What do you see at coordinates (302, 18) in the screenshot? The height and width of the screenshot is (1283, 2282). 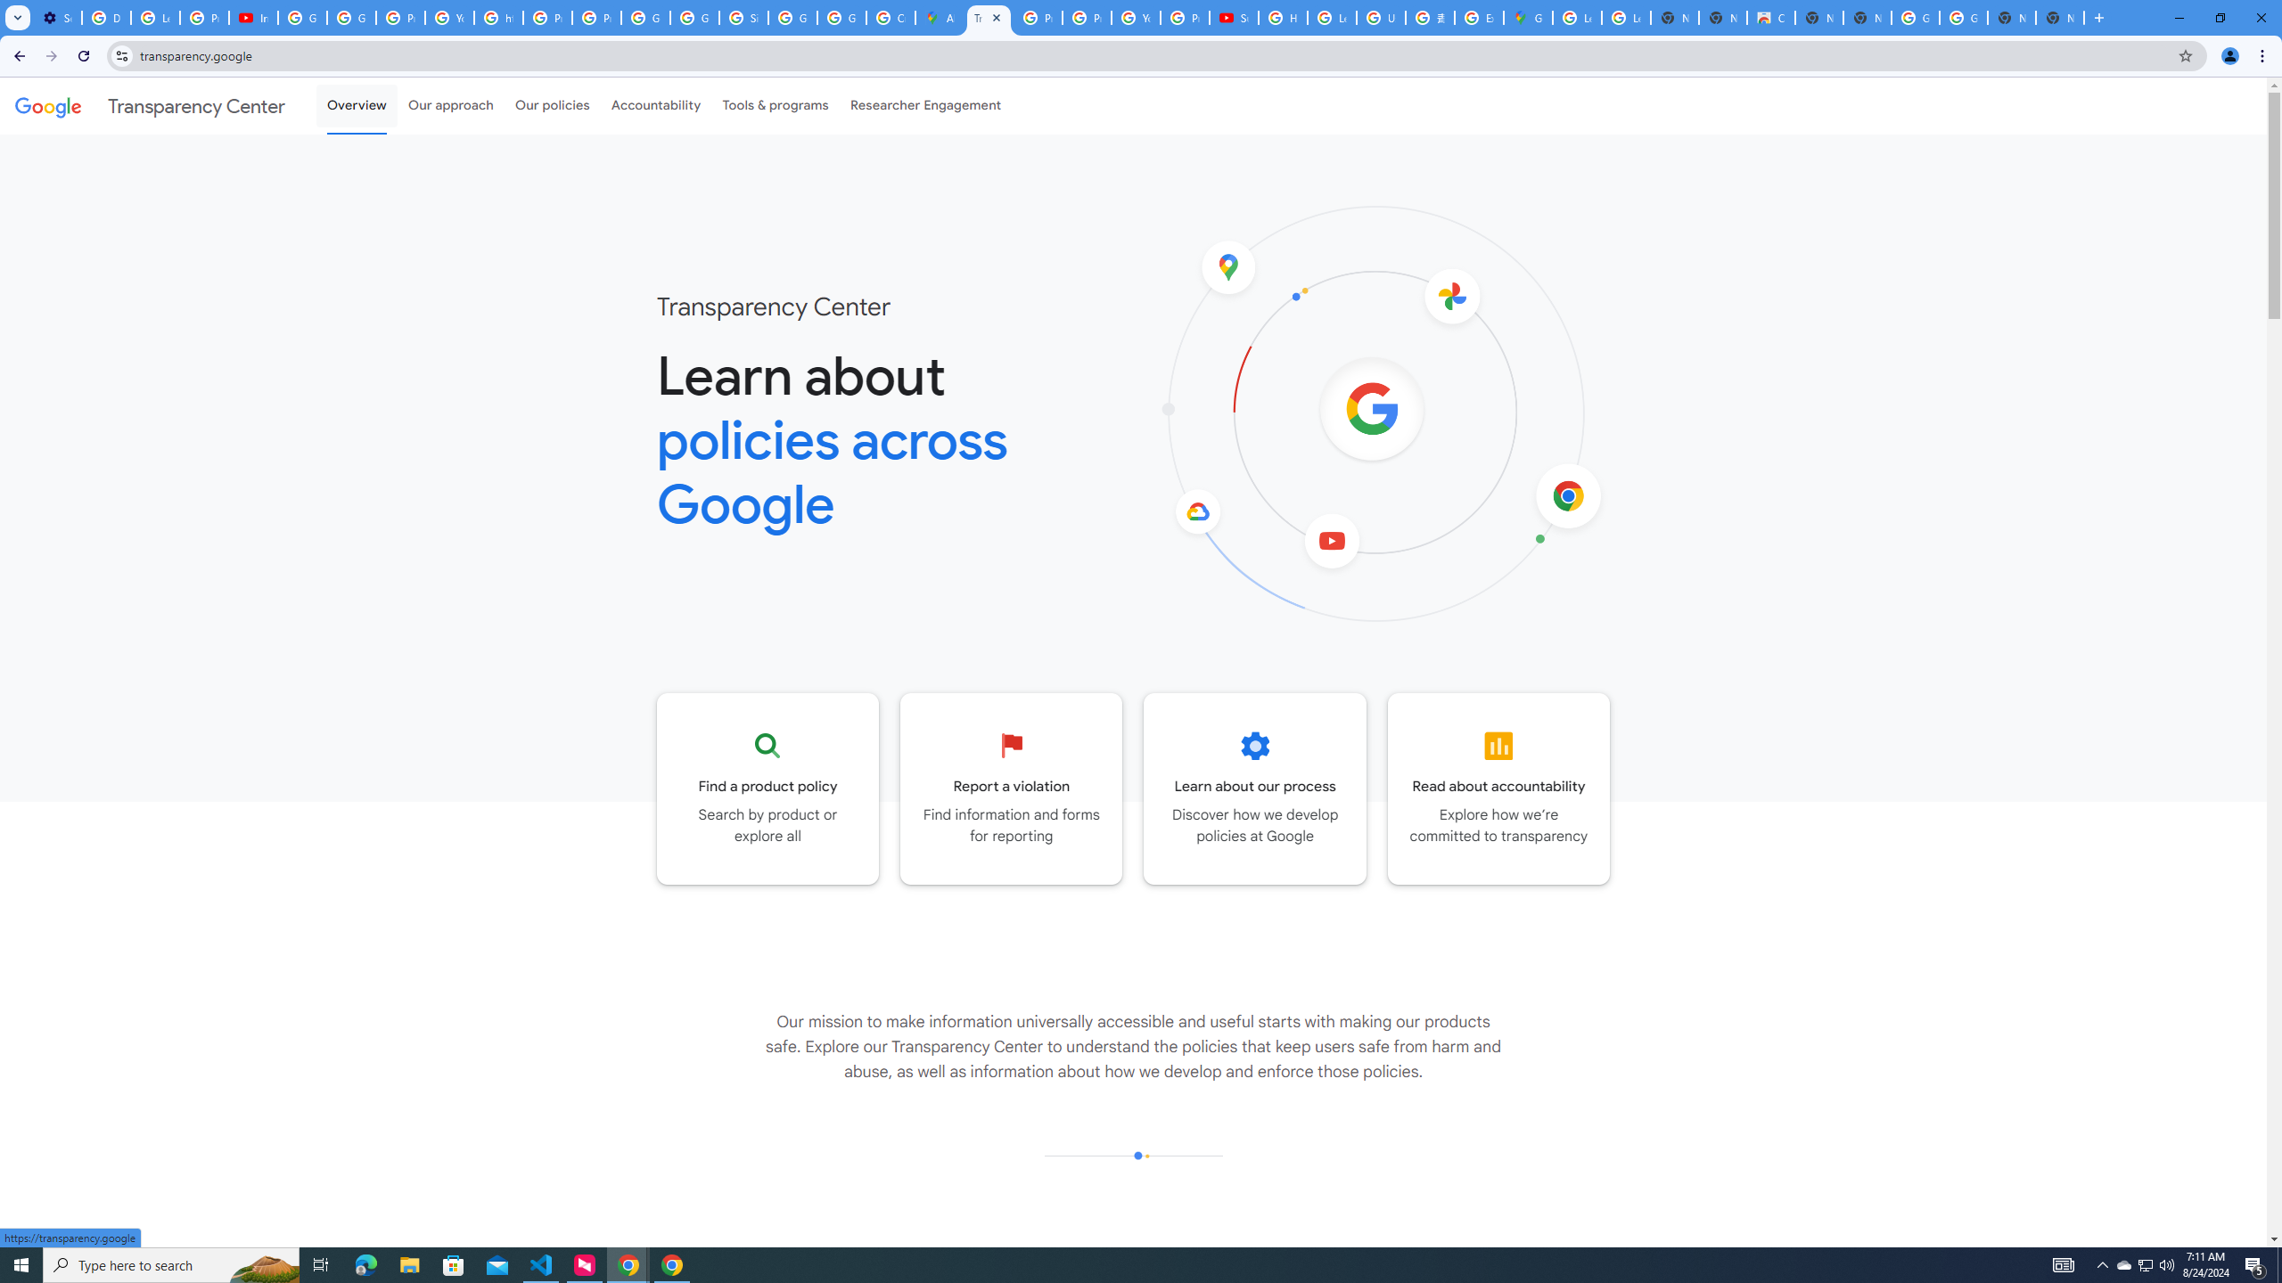 I see `Google Account Help` at bounding box center [302, 18].